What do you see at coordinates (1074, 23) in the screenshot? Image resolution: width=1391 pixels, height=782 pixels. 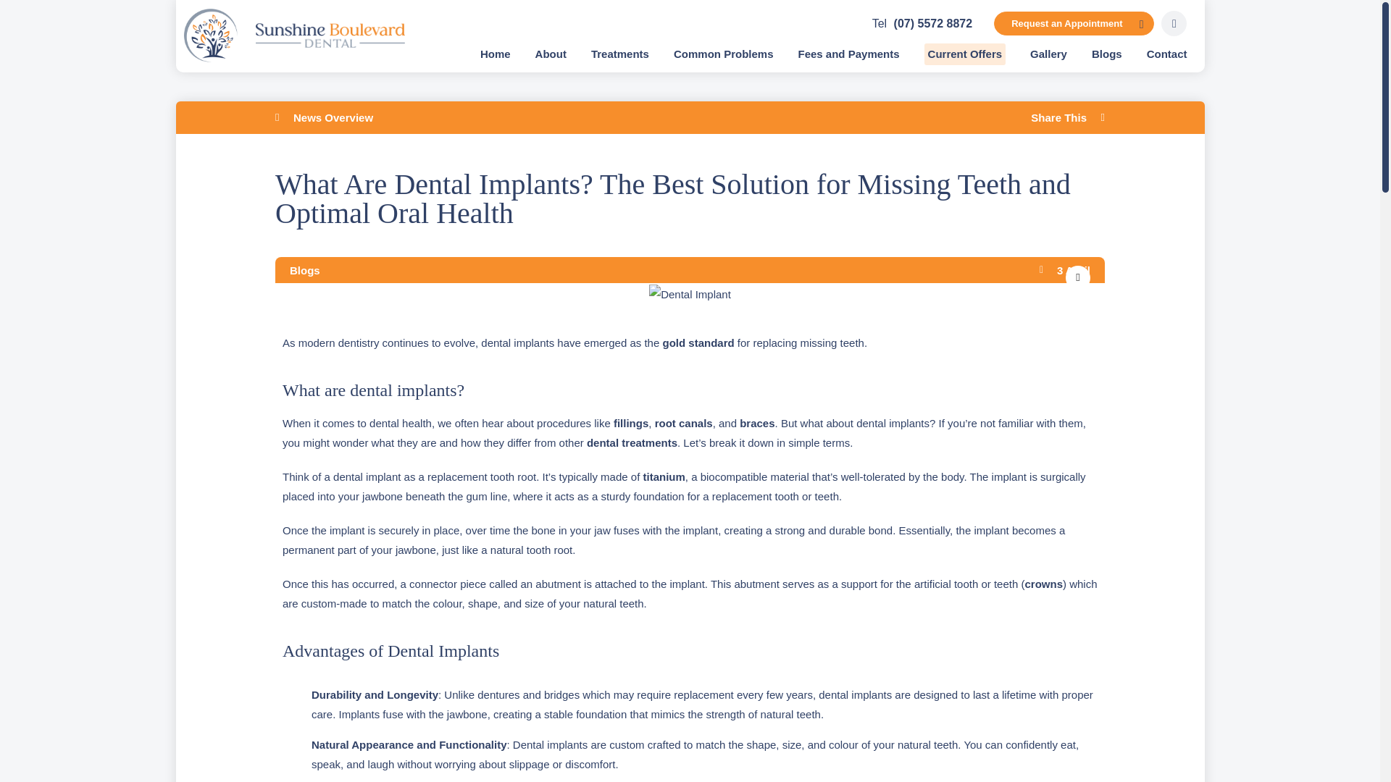 I see `Request an Appointment` at bounding box center [1074, 23].